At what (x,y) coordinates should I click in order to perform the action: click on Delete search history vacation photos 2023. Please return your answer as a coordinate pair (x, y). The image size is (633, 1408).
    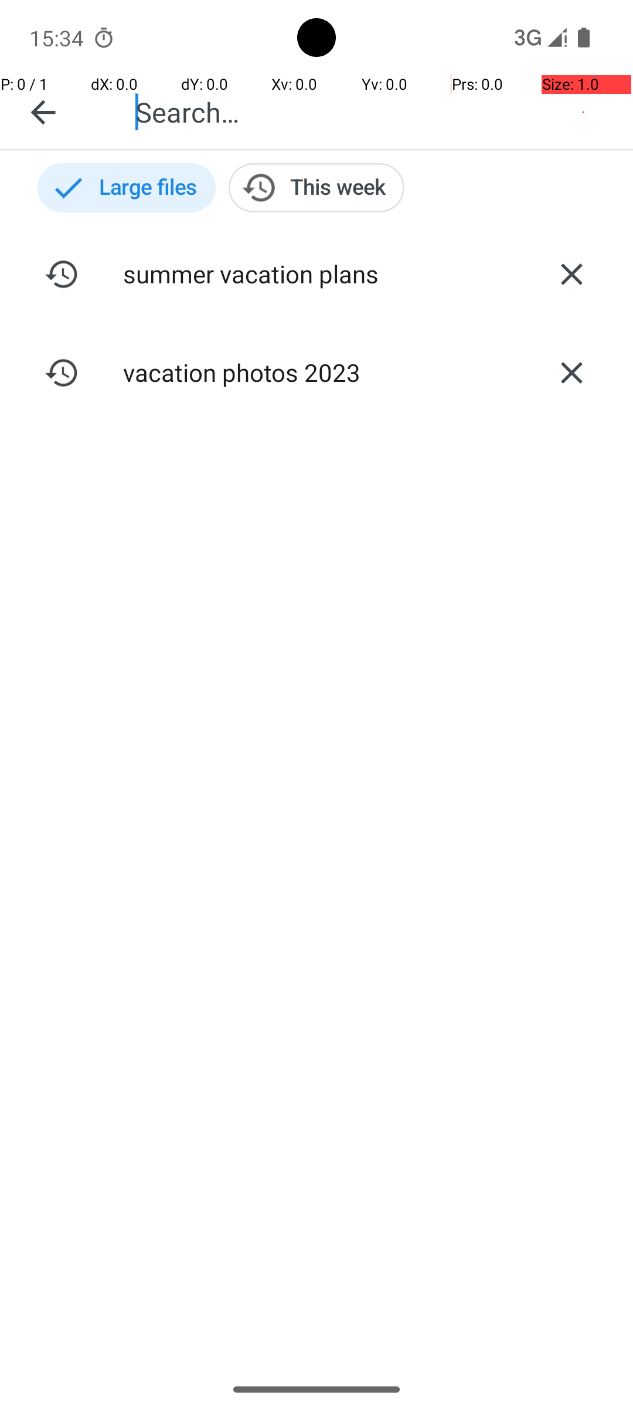
    Looking at the image, I should click on (571, 373).